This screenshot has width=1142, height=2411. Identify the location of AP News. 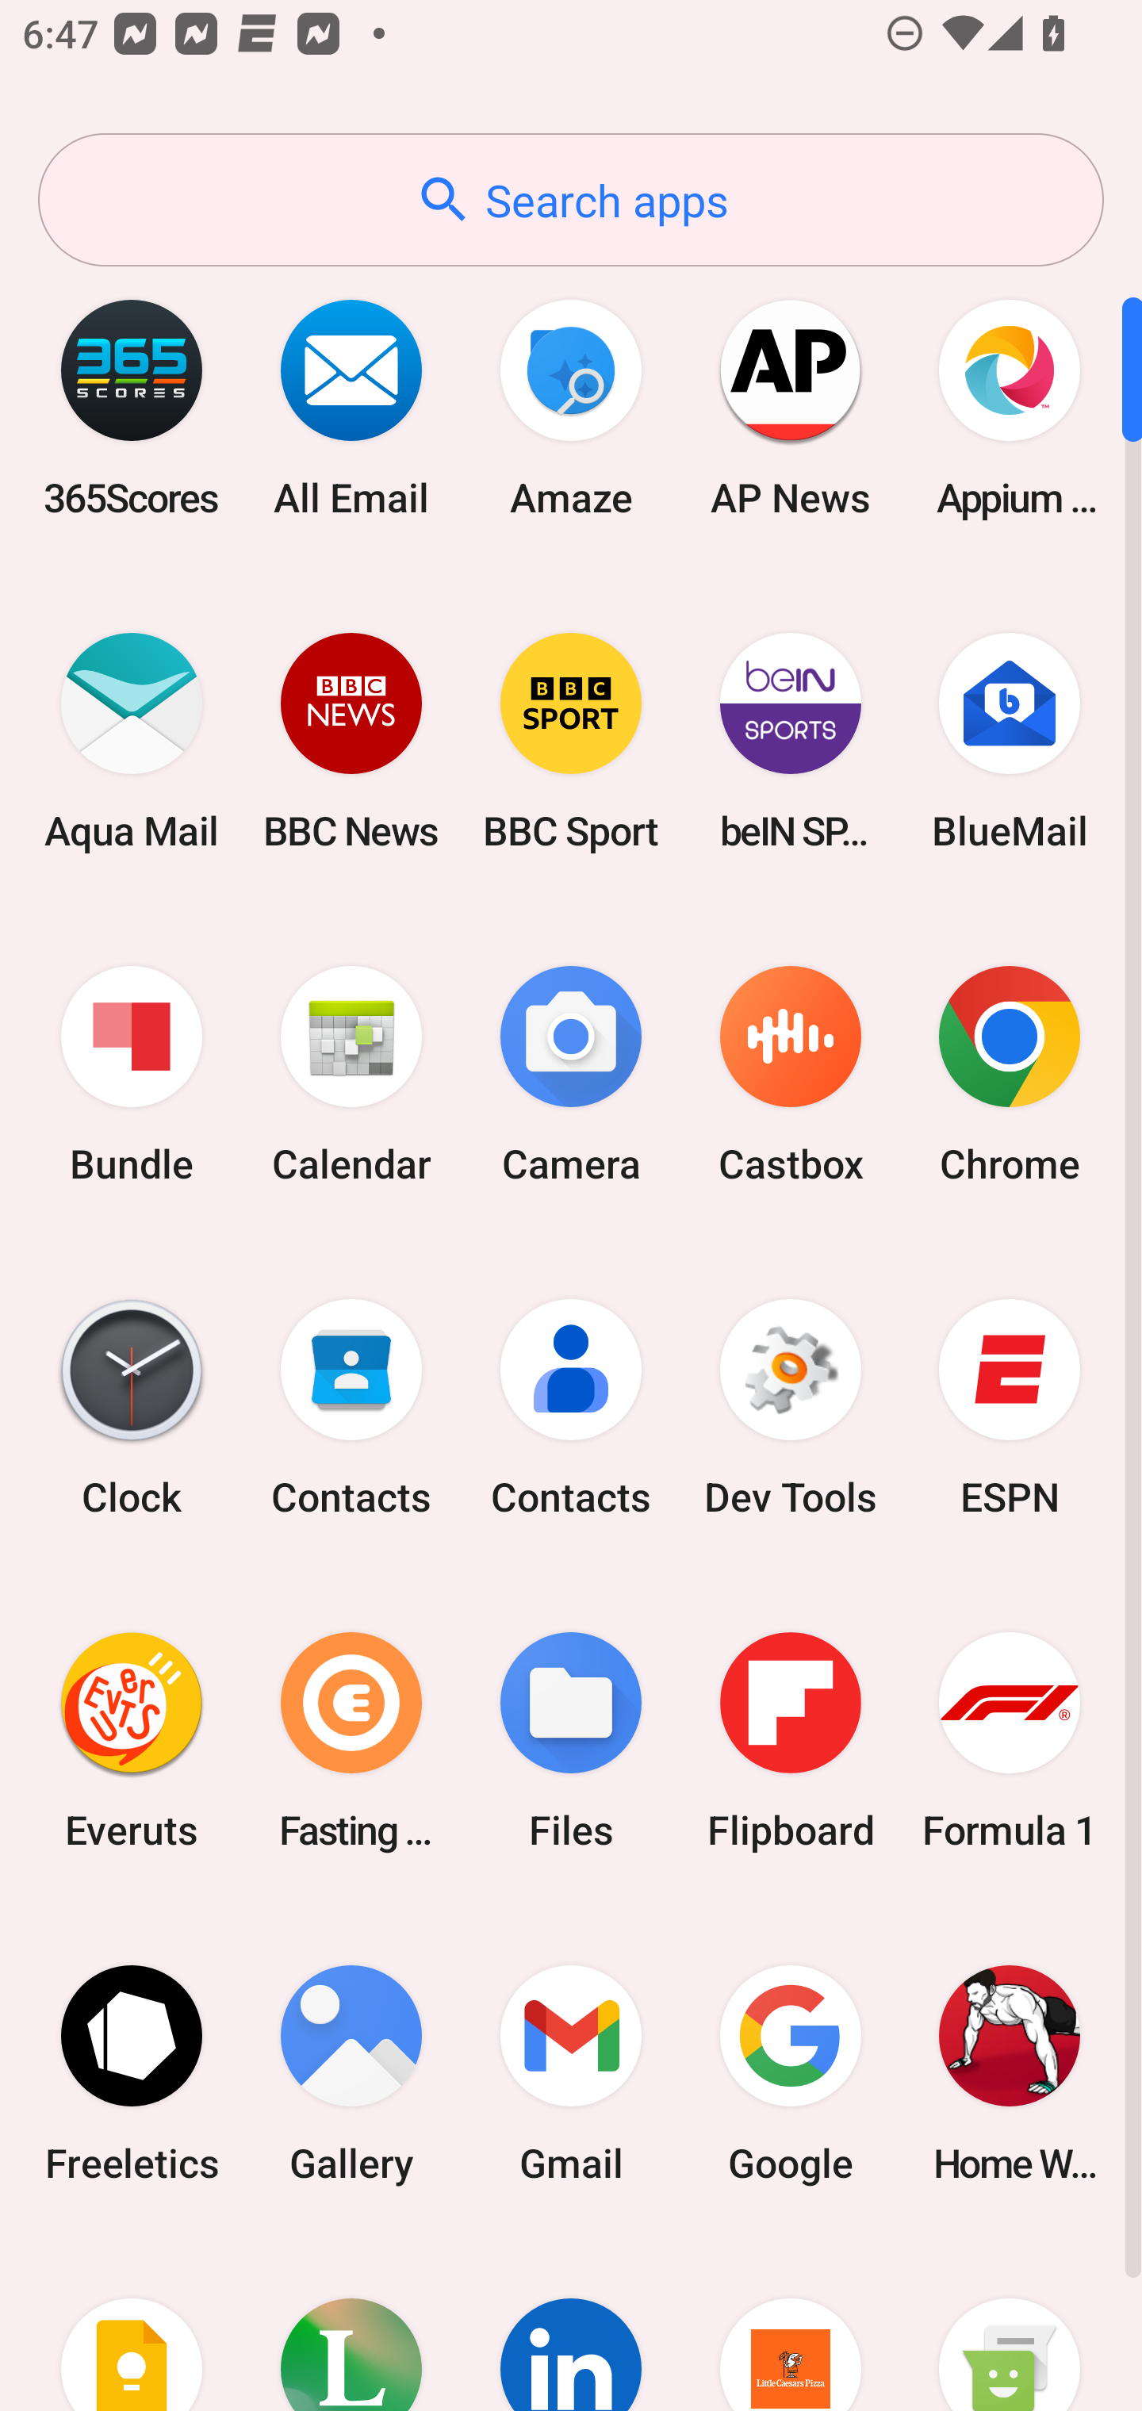
(790, 408).